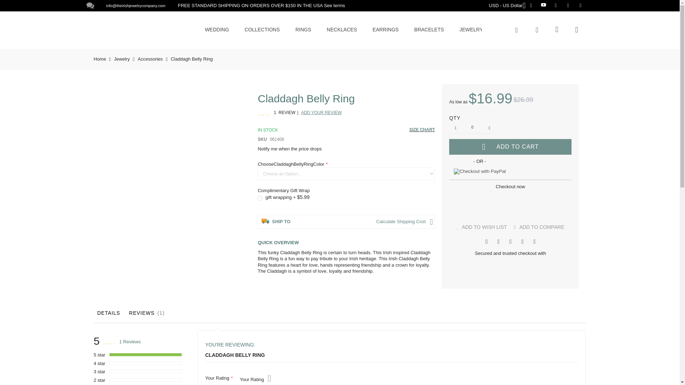 This screenshot has height=385, width=685. I want to click on Increase, so click(489, 127).